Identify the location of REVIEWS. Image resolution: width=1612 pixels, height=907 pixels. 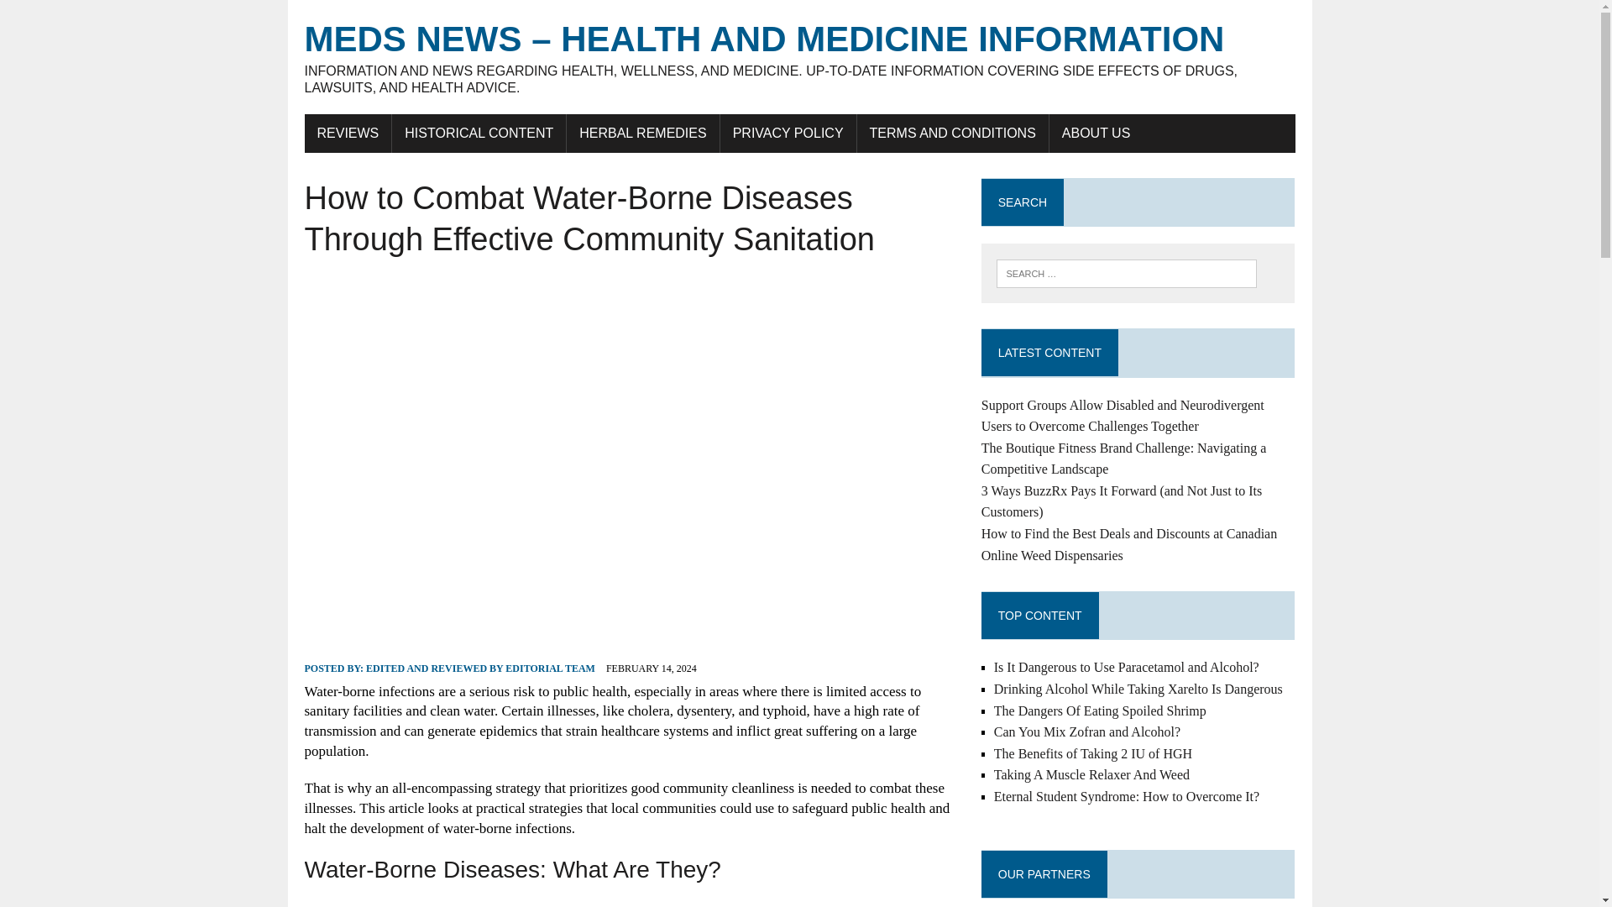
(348, 134).